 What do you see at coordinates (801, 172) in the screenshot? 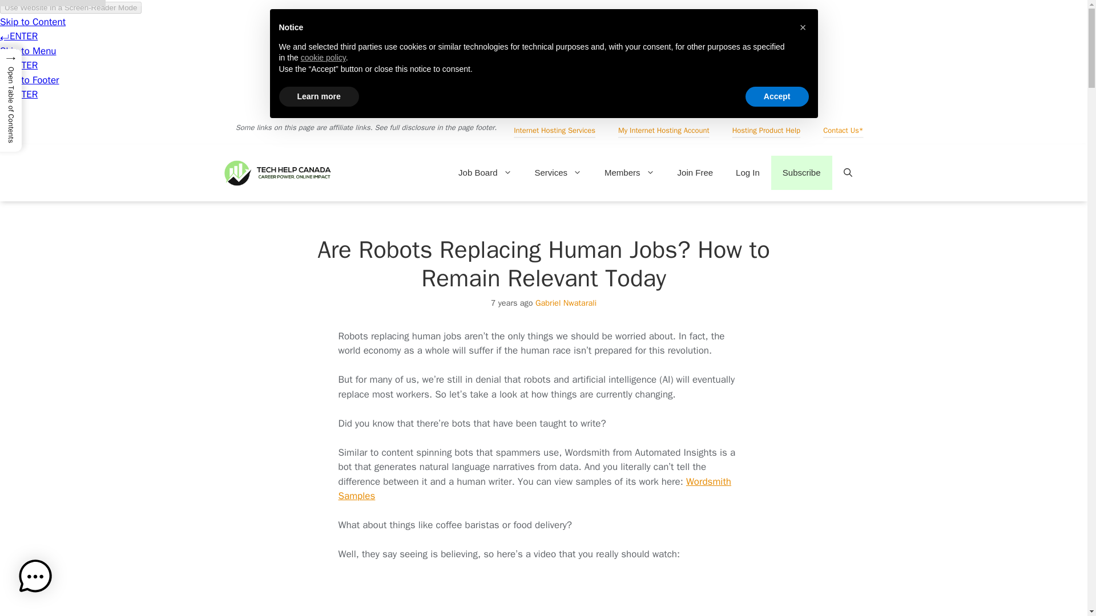
I see `Subscribe` at bounding box center [801, 172].